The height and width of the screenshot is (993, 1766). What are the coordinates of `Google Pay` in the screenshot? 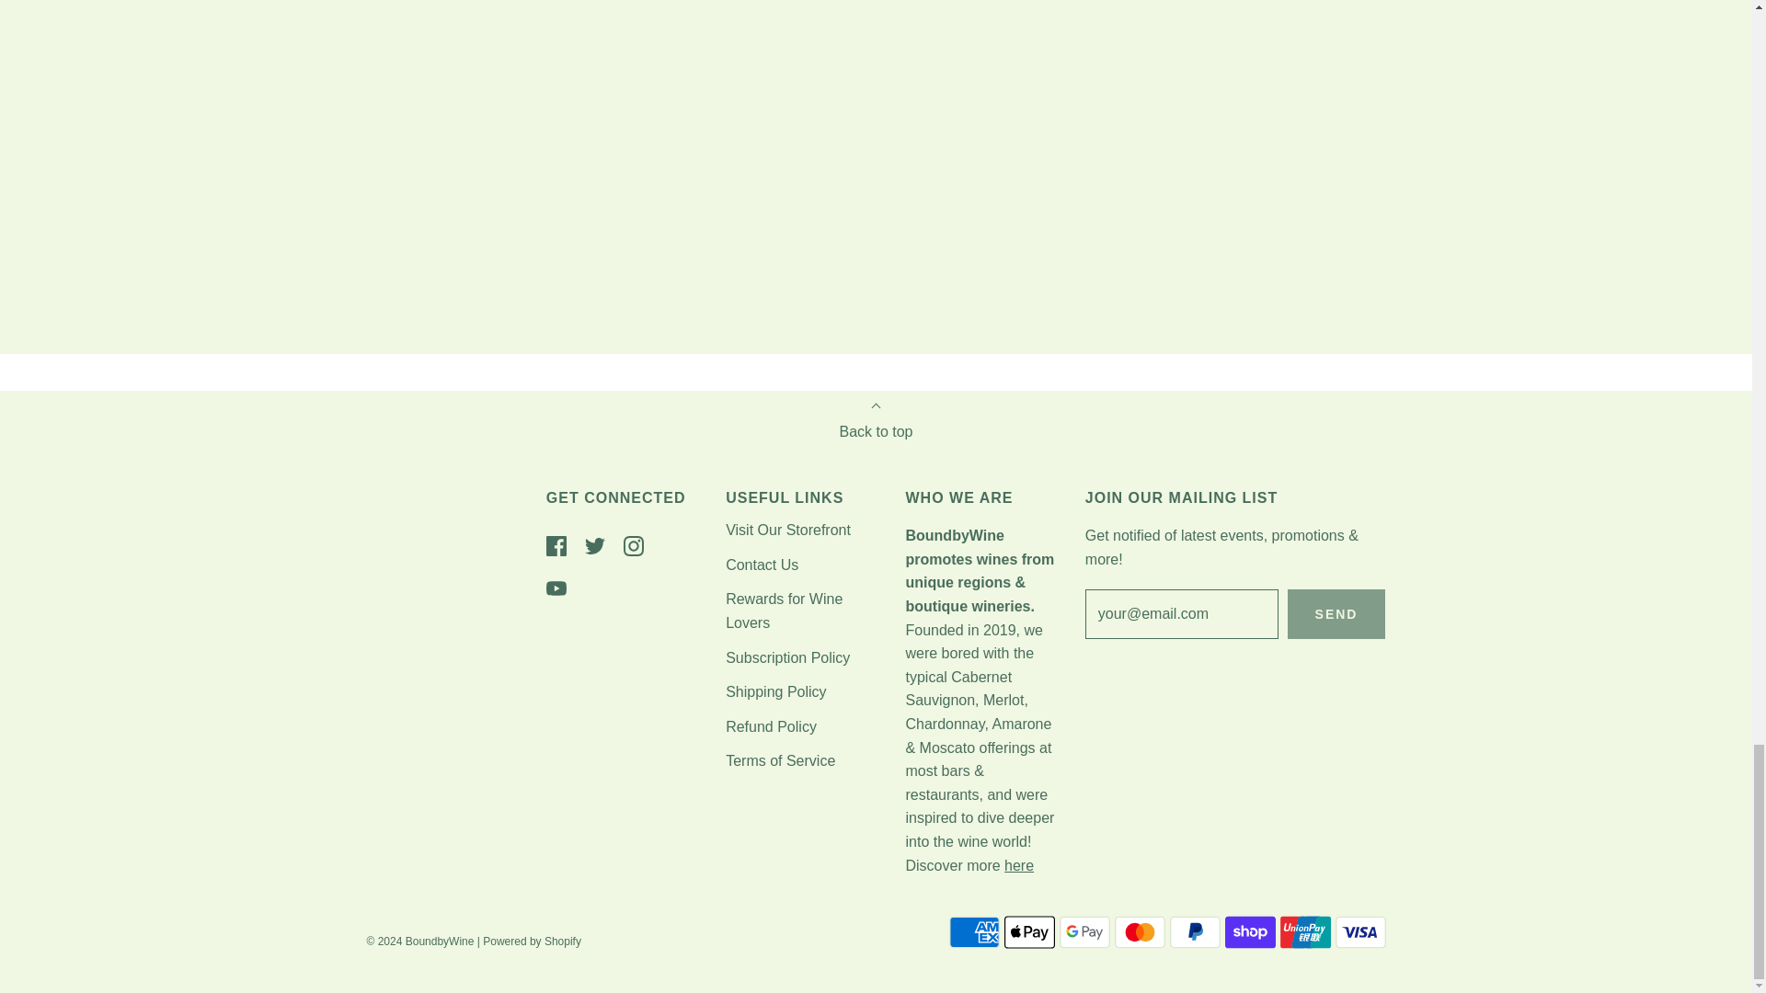 It's located at (1085, 931).